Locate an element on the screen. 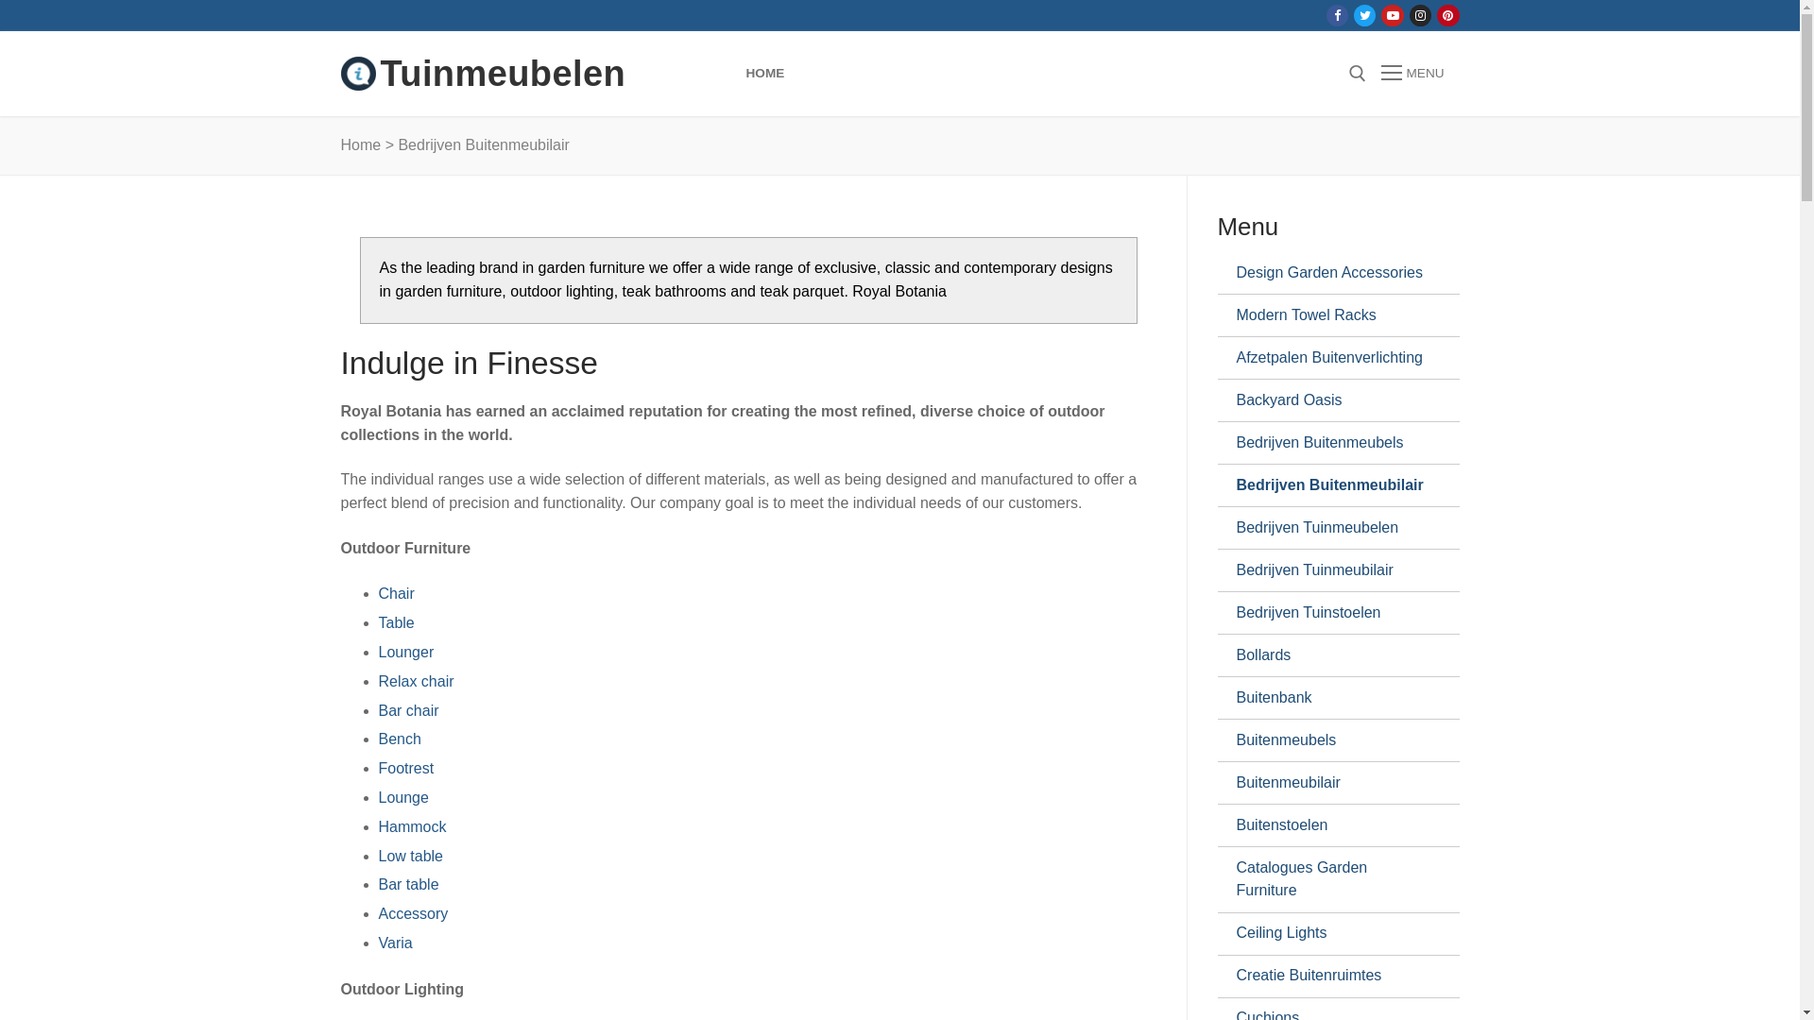 The height and width of the screenshot is (1020, 1814). Youtube is located at coordinates (1393, 15).